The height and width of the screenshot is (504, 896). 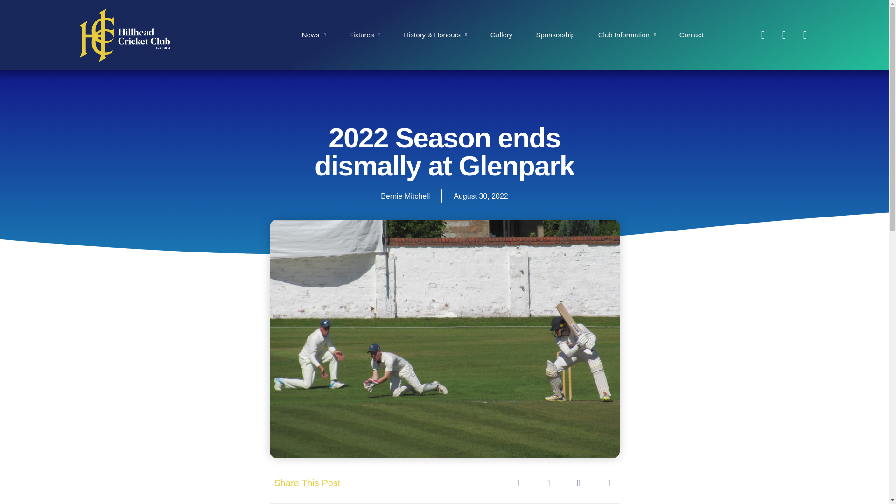 What do you see at coordinates (501, 35) in the screenshot?
I see `Gallery` at bounding box center [501, 35].